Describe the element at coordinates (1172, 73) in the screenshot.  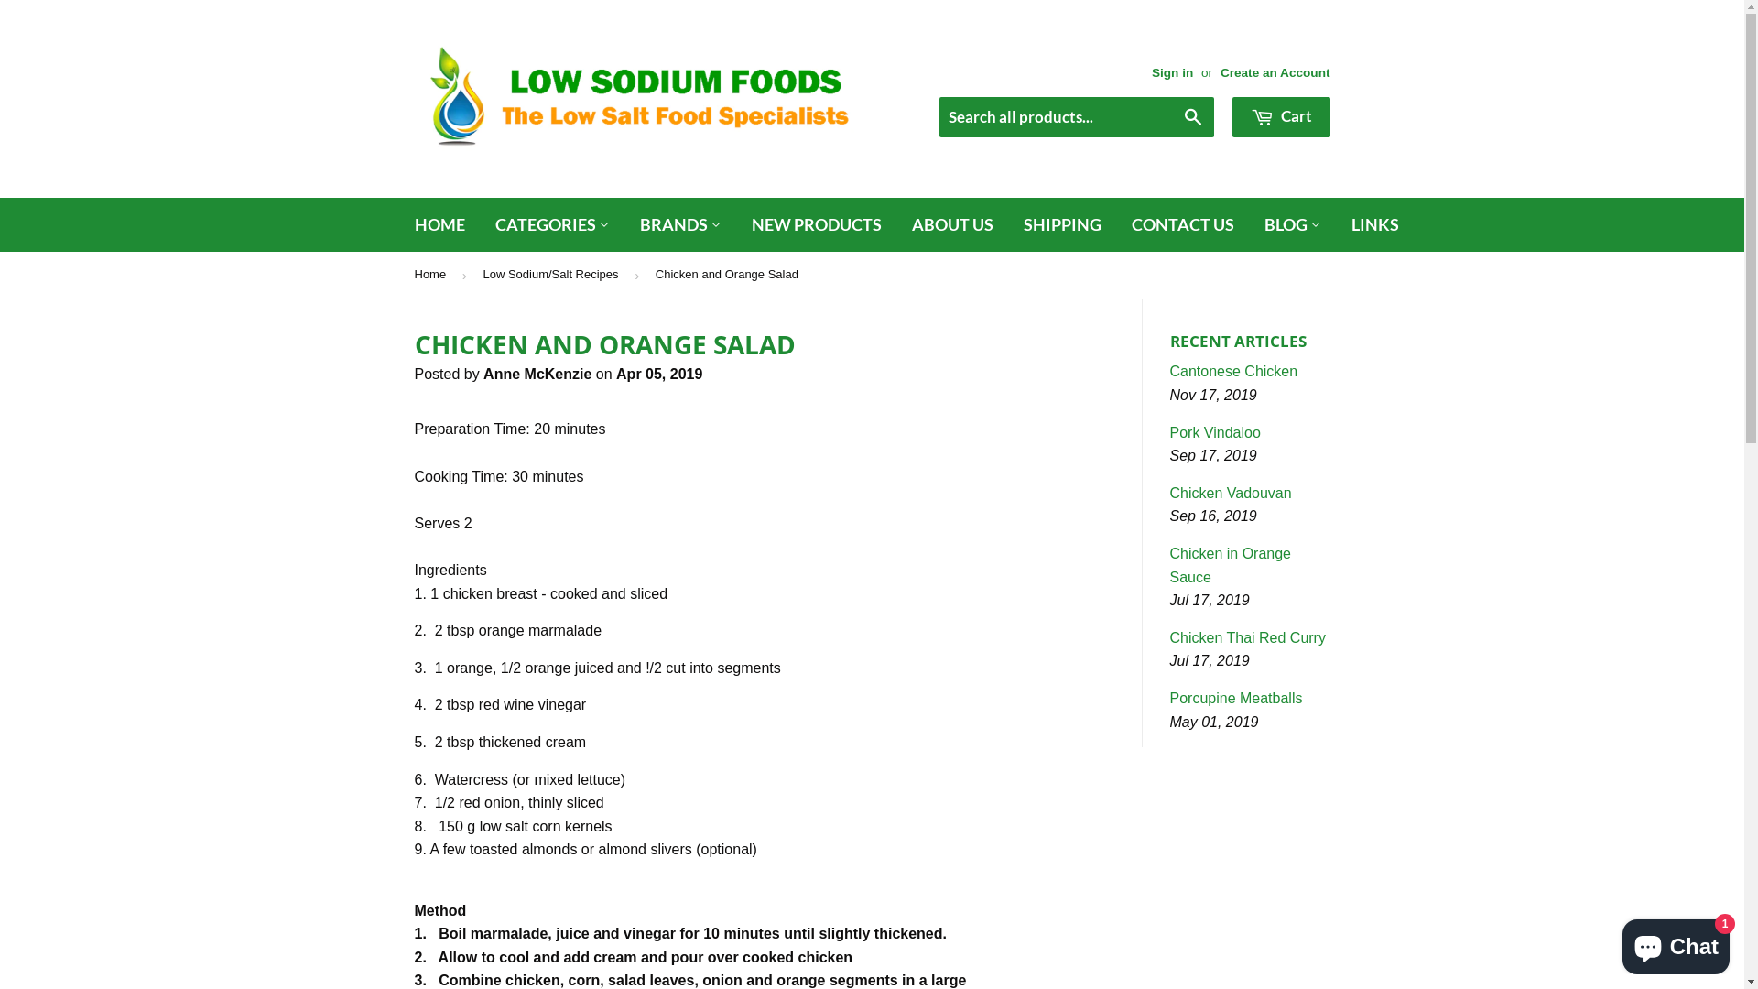
I see `Sign in` at that location.